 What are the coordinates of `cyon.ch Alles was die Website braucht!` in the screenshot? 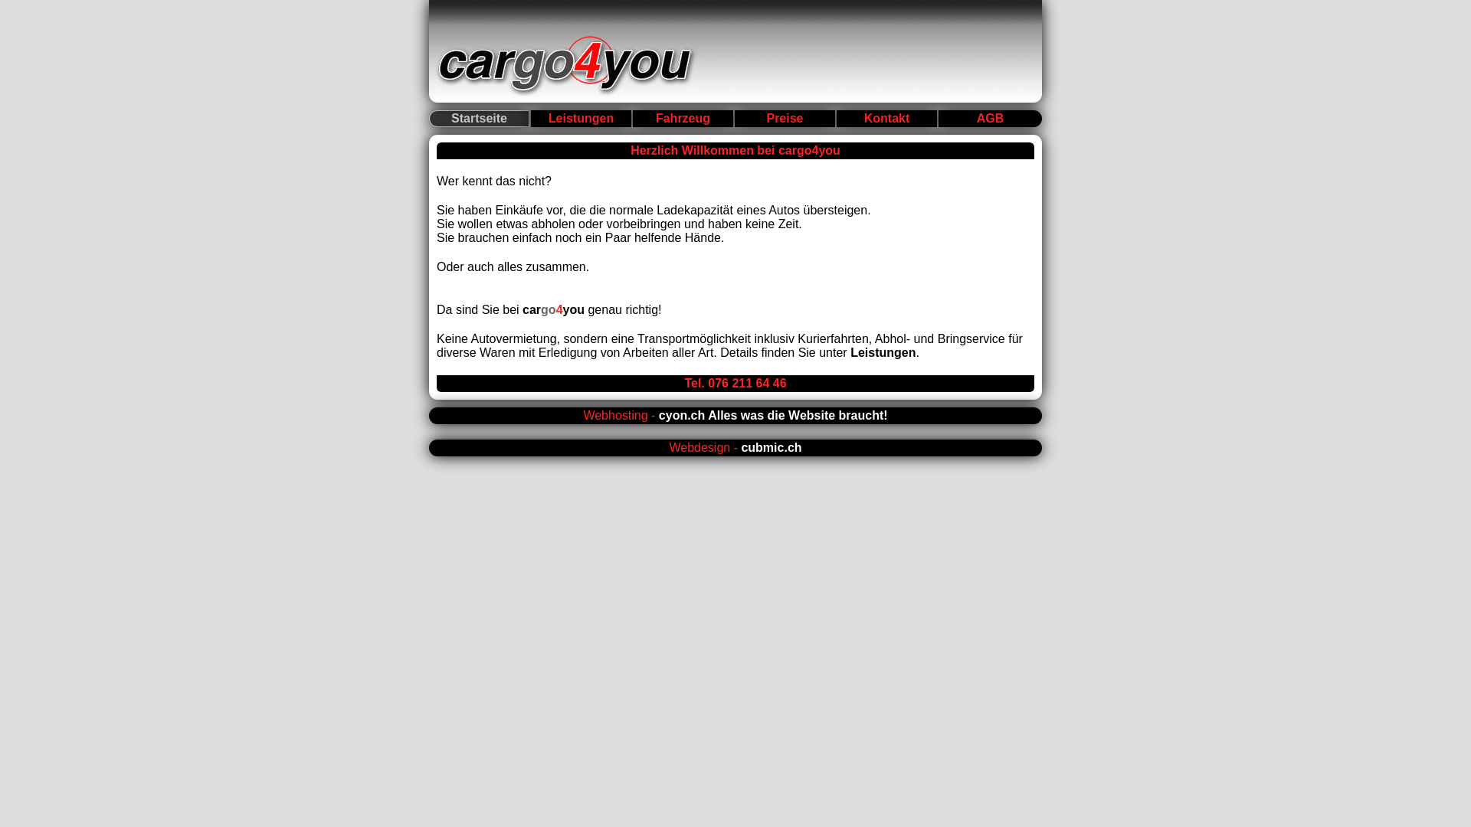 It's located at (774, 415).